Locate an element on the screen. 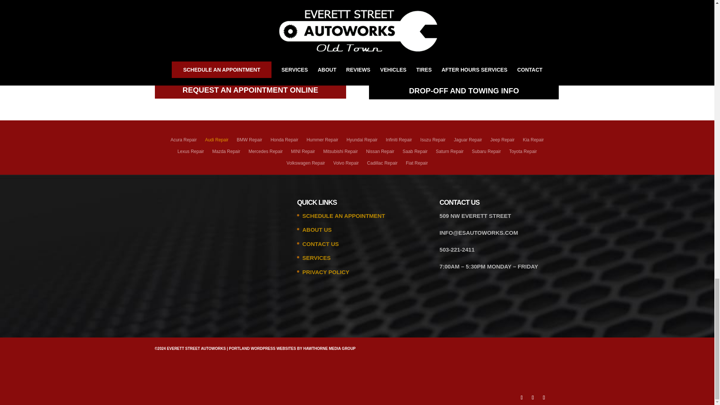 This screenshot has height=405, width=720. Hummer Repair is located at coordinates (322, 142).